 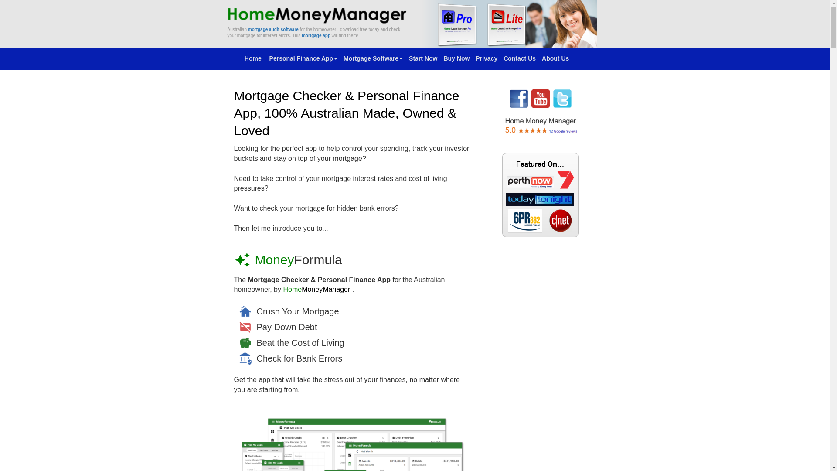 What do you see at coordinates (555, 58) in the screenshot?
I see `About Us` at bounding box center [555, 58].